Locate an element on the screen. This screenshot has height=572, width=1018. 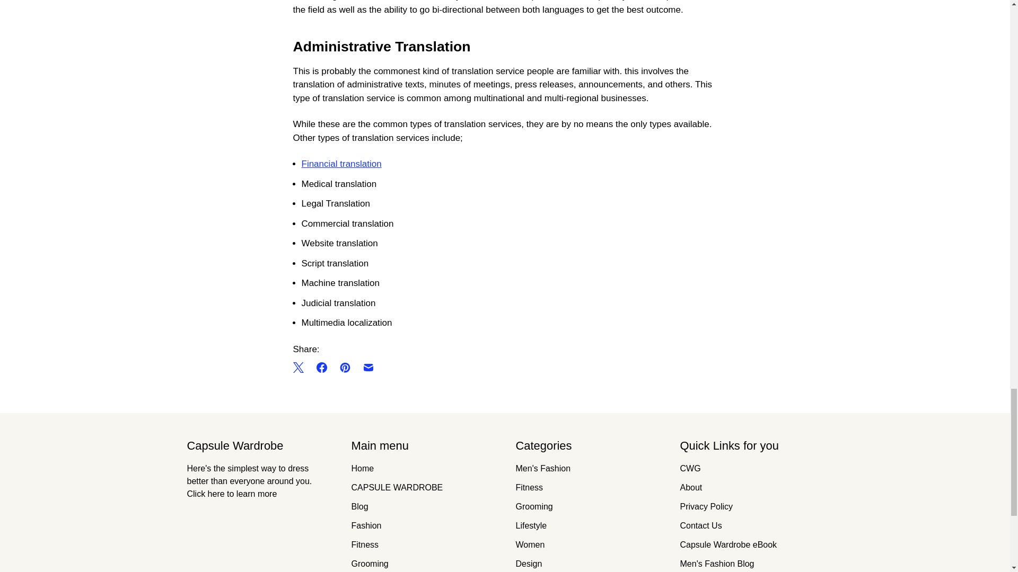
Share this on Pinterest is located at coordinates (345, 368).